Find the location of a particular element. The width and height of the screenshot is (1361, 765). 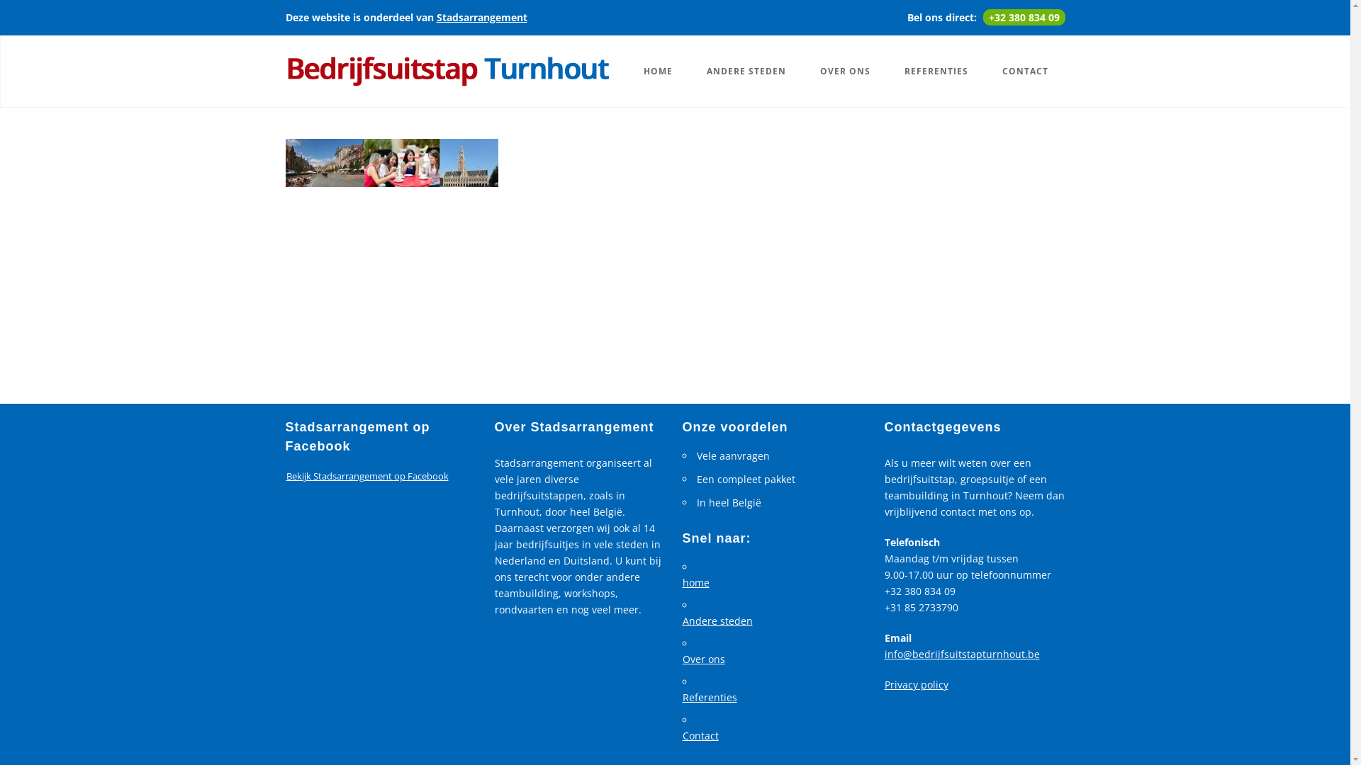

Contact is located at coordinates (774, 736).